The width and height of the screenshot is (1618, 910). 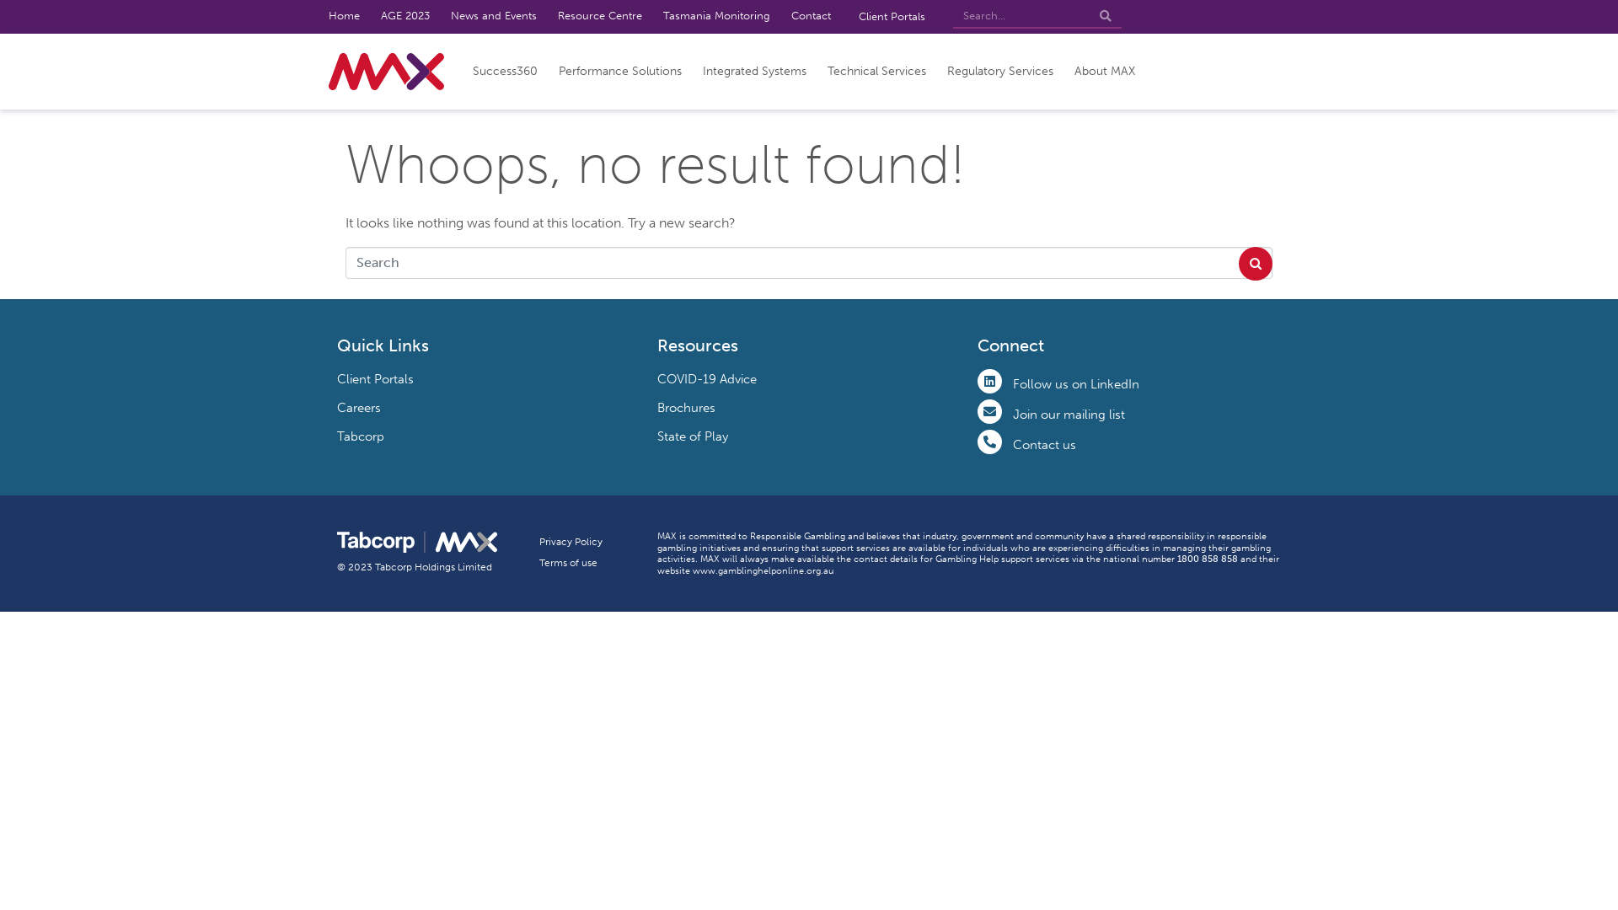 I want to click on Follow us on LinkedIn, so click(x=1076, y=384).